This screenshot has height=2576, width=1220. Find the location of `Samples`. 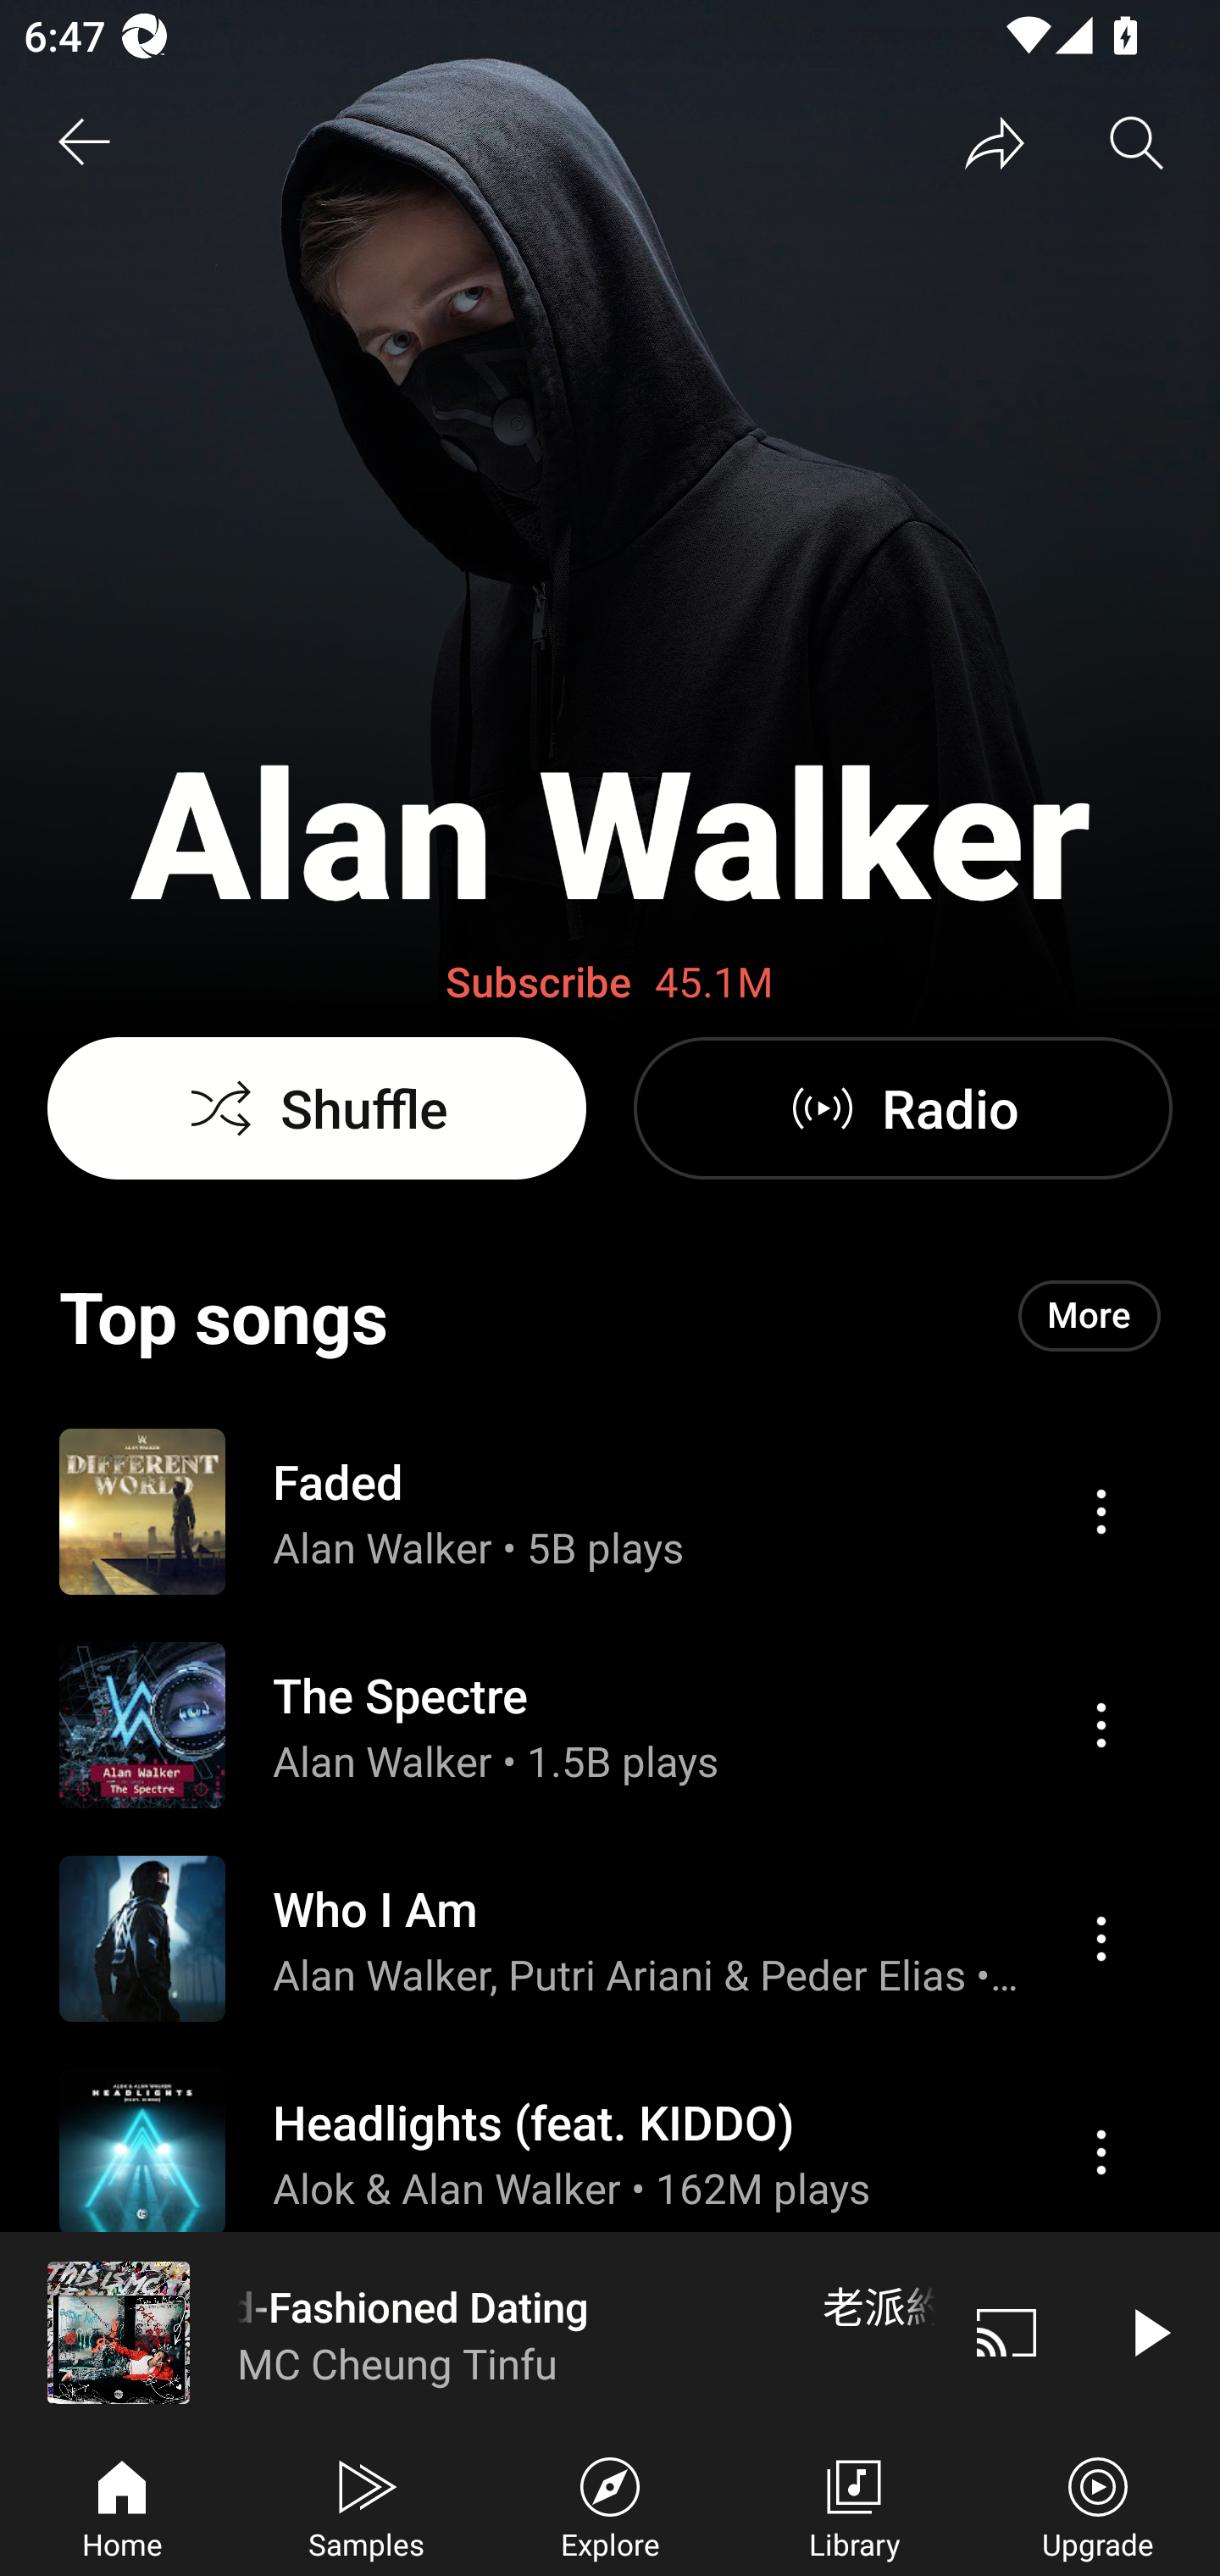

Samples is located at coordinates (366, 2505).